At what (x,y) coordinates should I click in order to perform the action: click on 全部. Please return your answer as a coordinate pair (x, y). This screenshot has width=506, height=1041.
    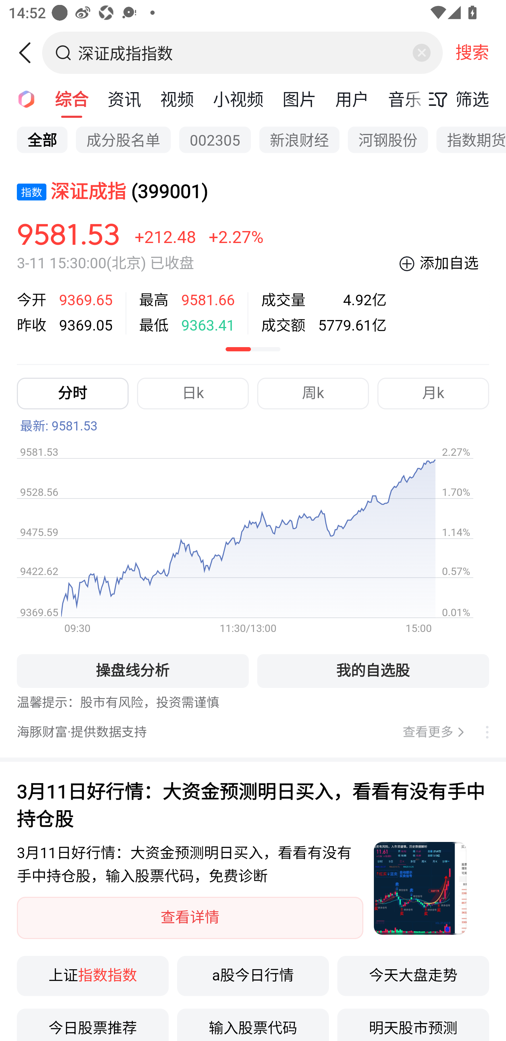
    Looking at the image, I should click on (42, 140).